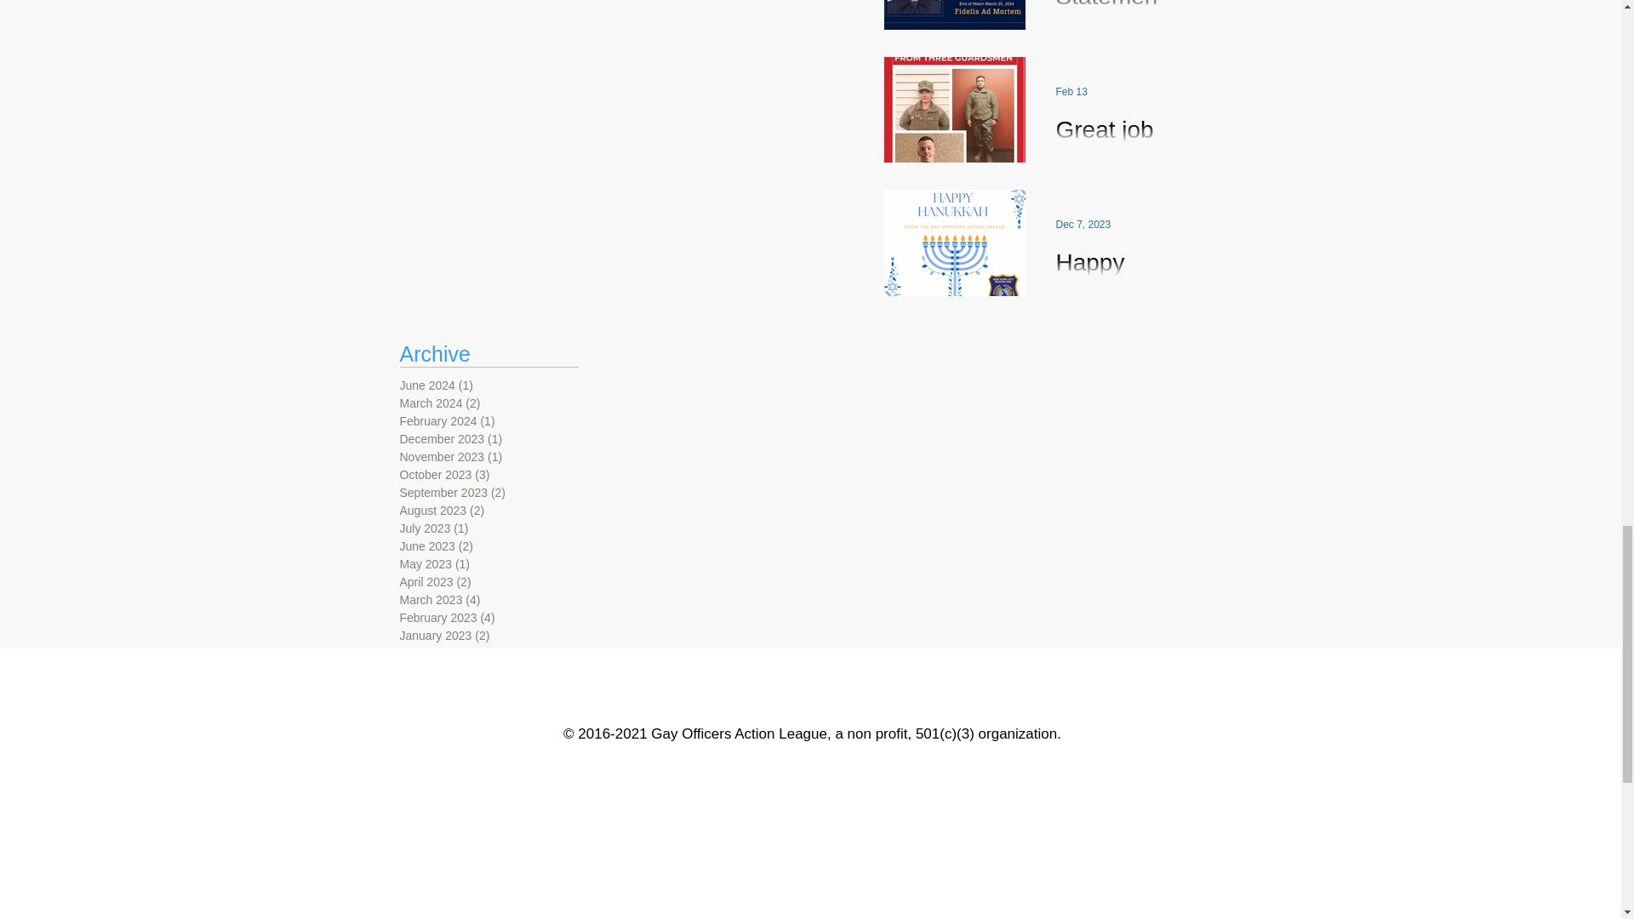 This screenshot has height=919, width=1634. What do you see at coordinates (1108, 294) in the screenshot?
I see `Happy Hanukkah` at bounding box center [1108, 294].